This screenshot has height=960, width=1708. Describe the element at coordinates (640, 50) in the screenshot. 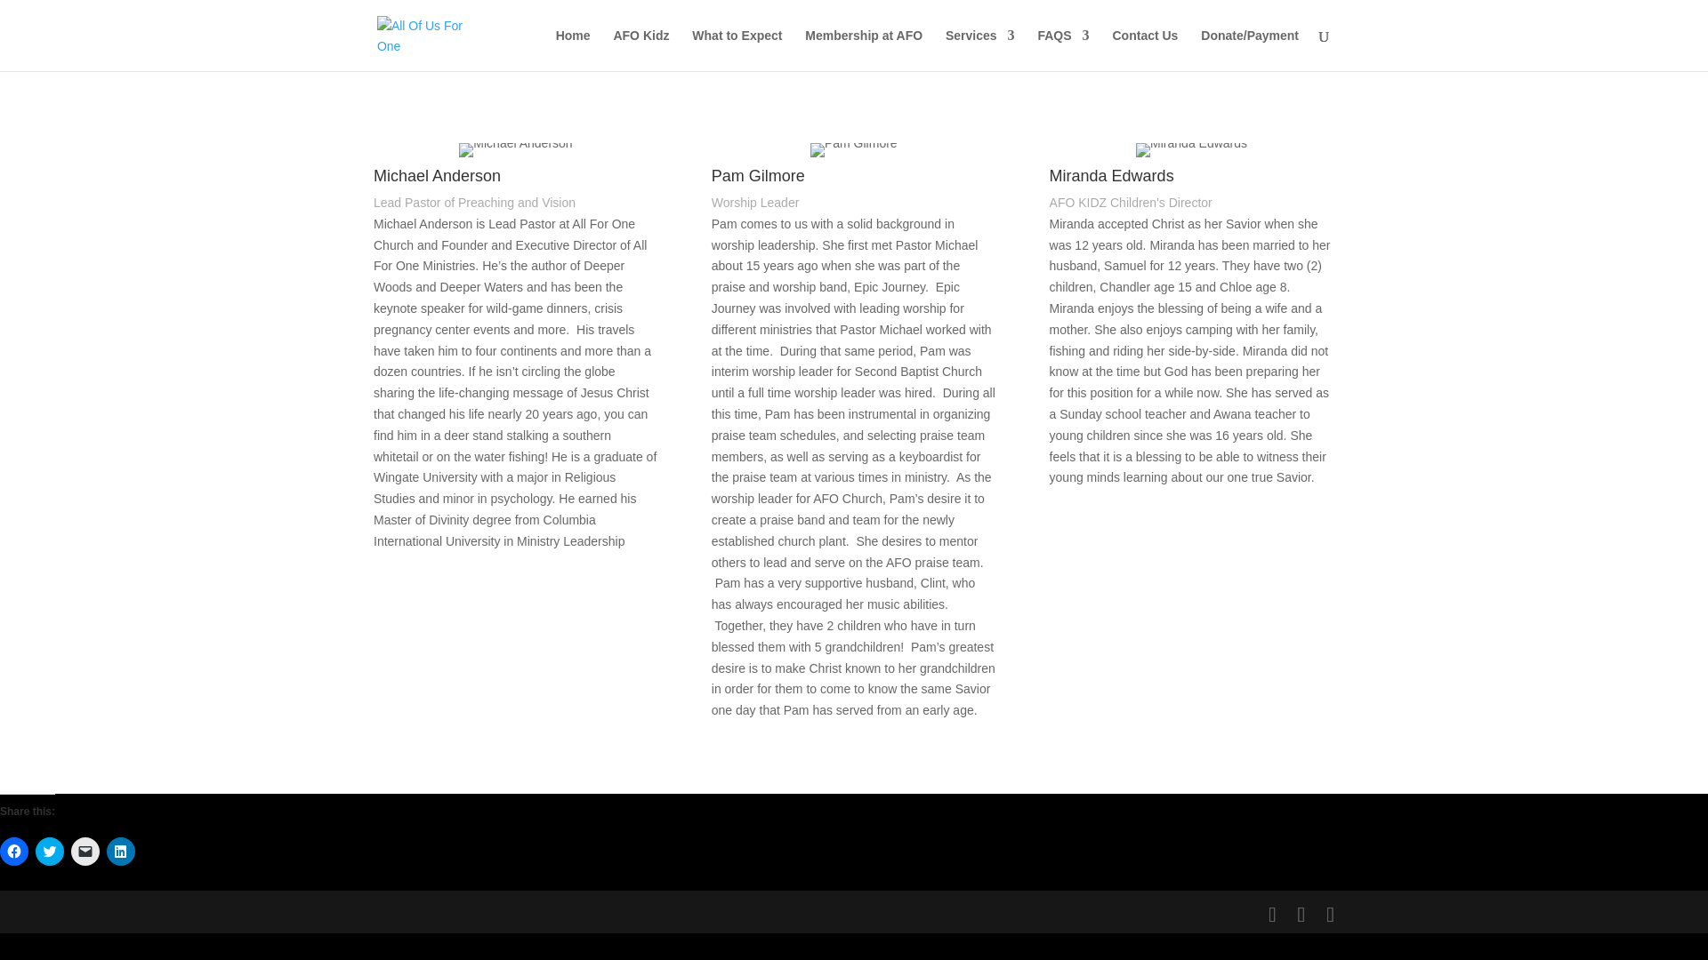

I see `AFO Kidz` at that location.